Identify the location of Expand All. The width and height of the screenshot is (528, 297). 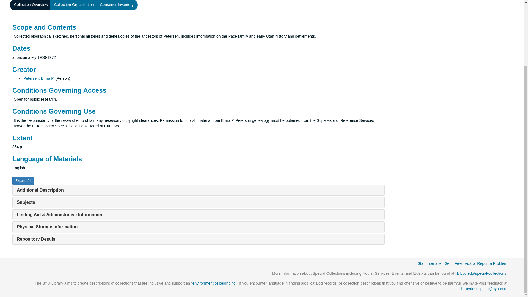
(23, 180).